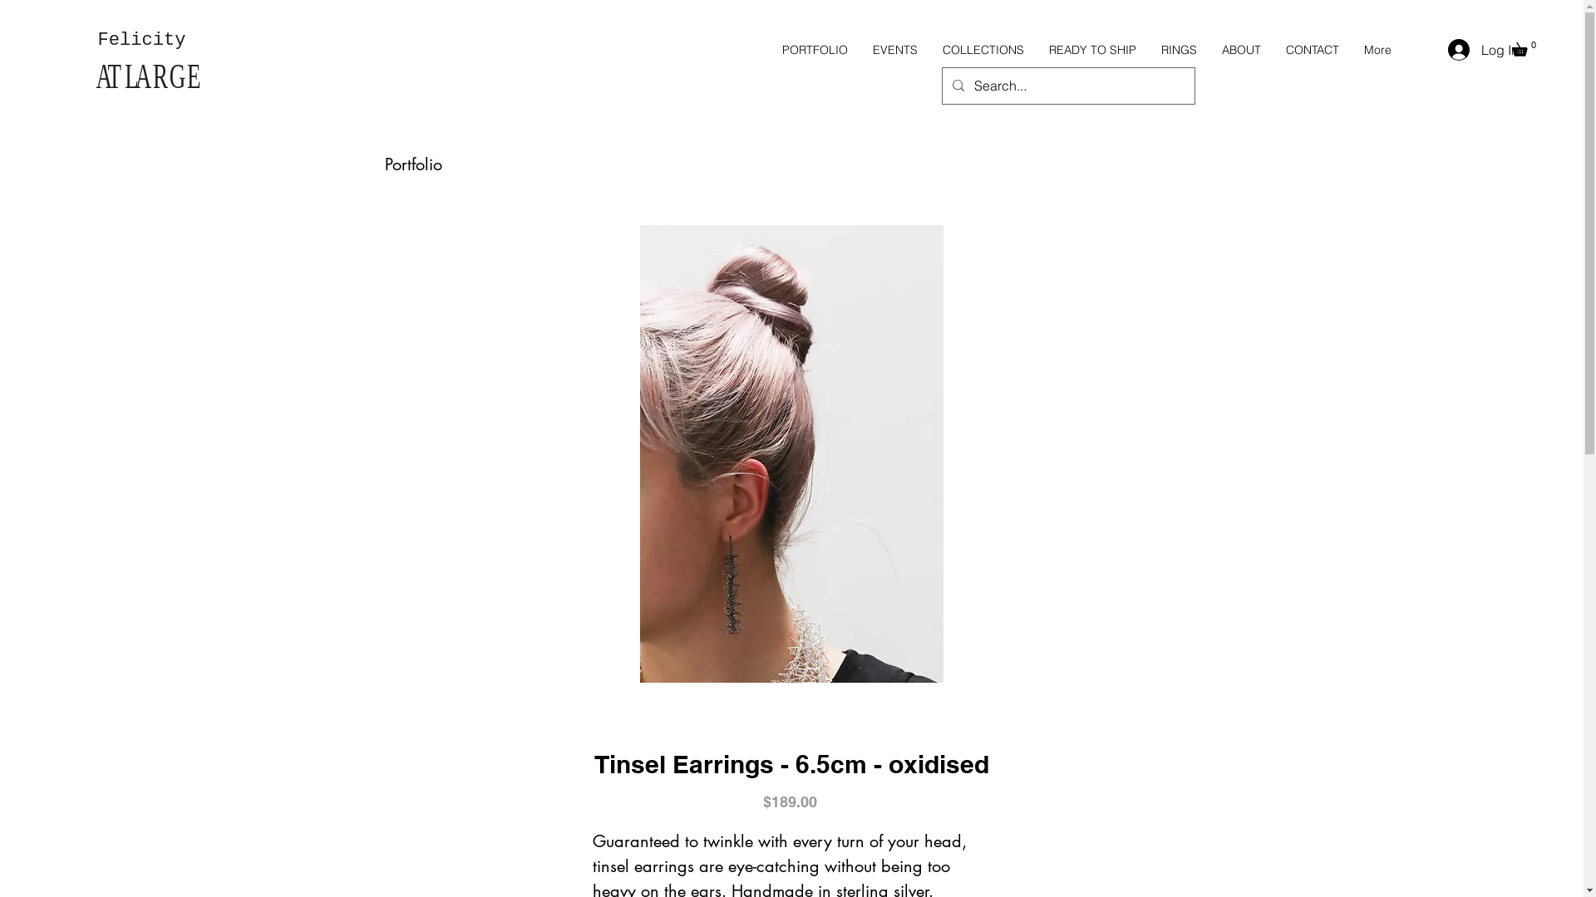  I want to click on Log In, so click(1470, 50).